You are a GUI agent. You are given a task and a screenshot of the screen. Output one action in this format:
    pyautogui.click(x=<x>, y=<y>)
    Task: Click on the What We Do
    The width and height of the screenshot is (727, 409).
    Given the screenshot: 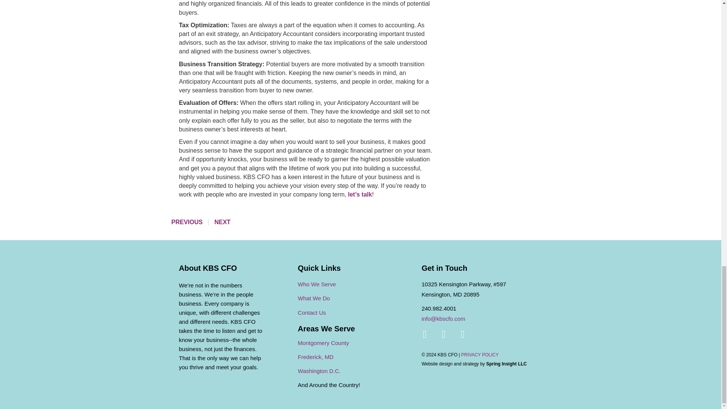 What is the action you would take?
    pyautogui.click(x=314, y=298)
    